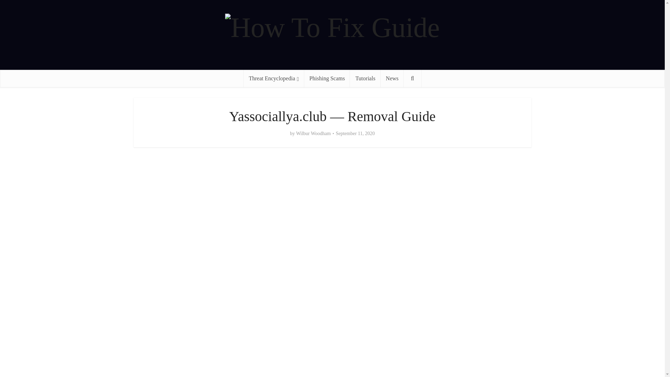 The image size is (670, 377). I want to click on News, so click(392, 78).